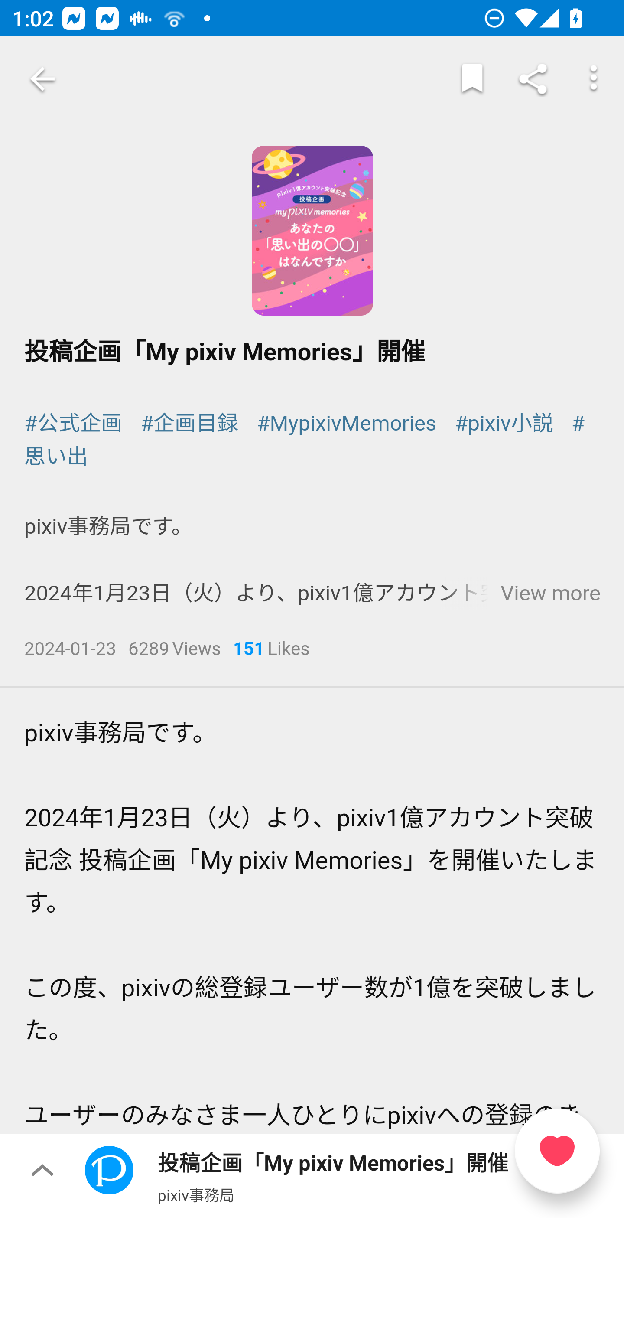 The height and width of the screenshot is (1318, 624). I want to click on #思い出, so click(305, 440).